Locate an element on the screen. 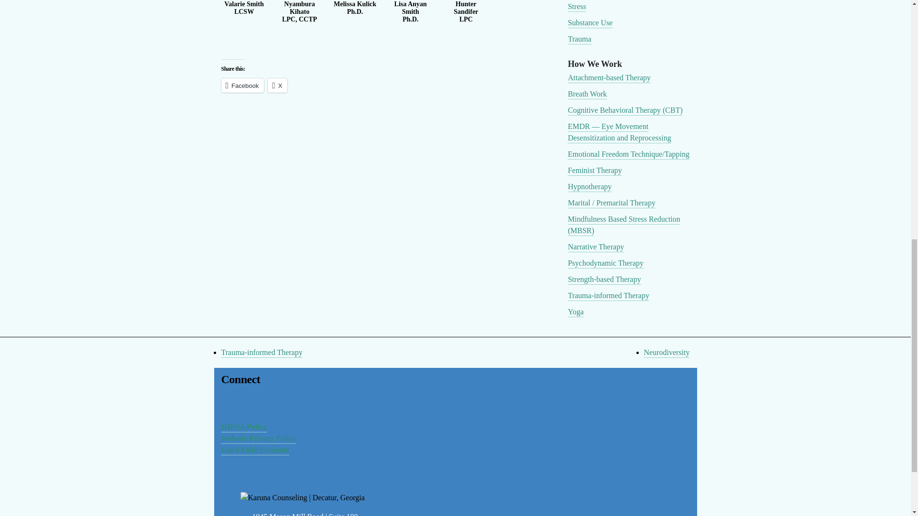 This screenshot has width=918, height=516. Stress is located at coordinates (577, 6).